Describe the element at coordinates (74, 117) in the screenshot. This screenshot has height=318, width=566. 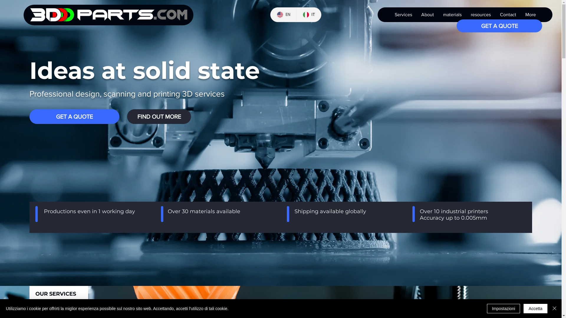
I see `GET A QUOTE` at that location.